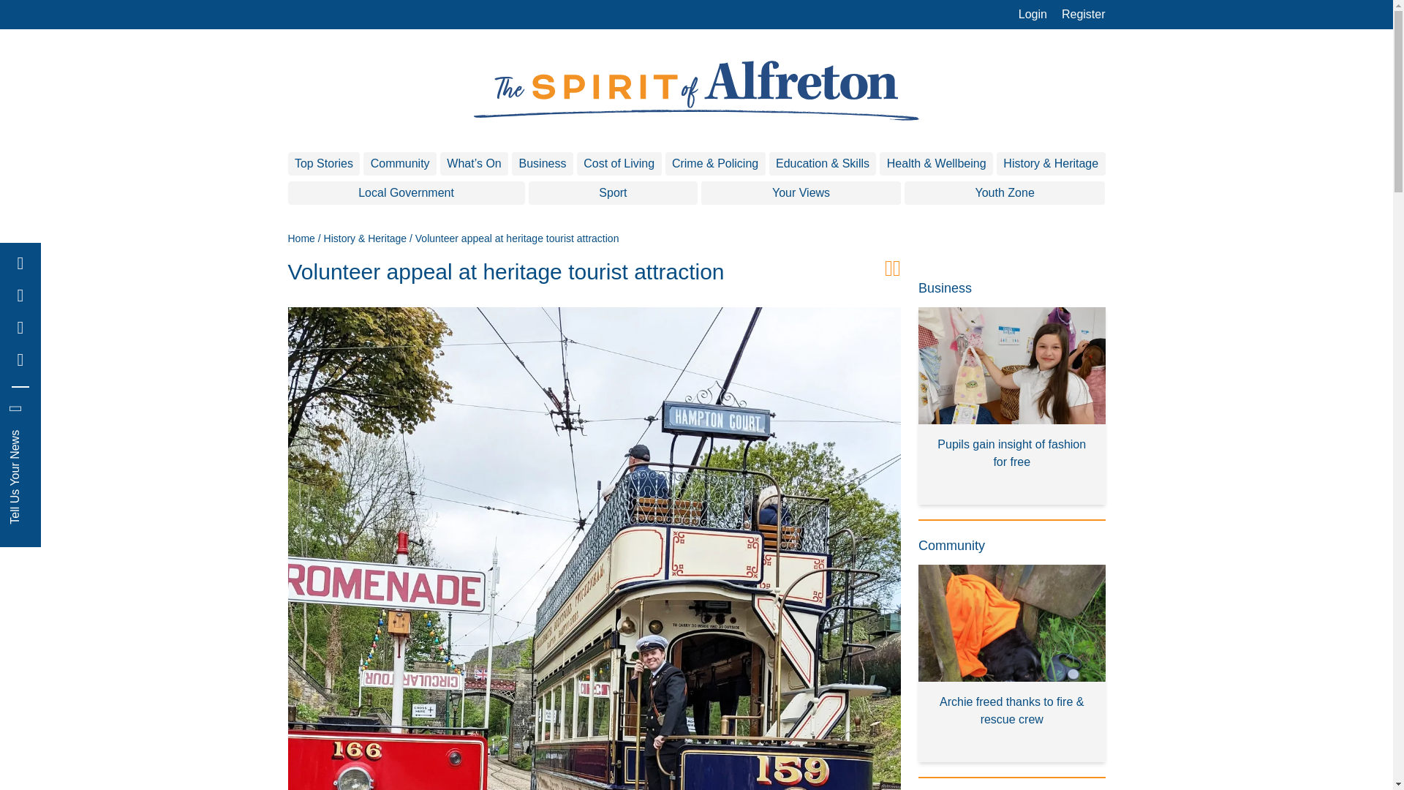 This screenshot has width=1404, height=790. I want to click on Youth Zone, so click(1005, 193).